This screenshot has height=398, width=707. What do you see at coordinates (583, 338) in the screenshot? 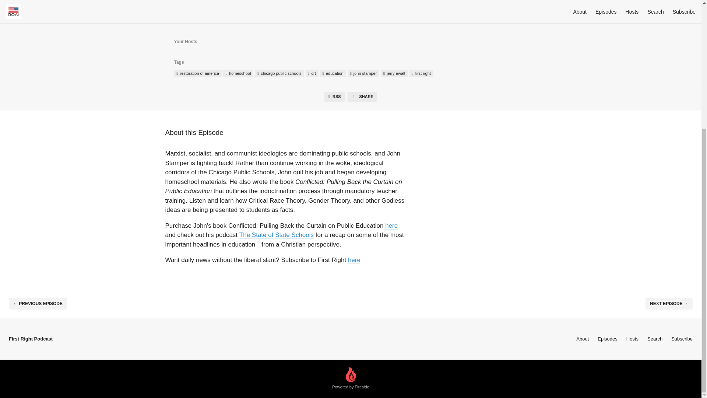
I see `About` at bounding box center [583, 338].